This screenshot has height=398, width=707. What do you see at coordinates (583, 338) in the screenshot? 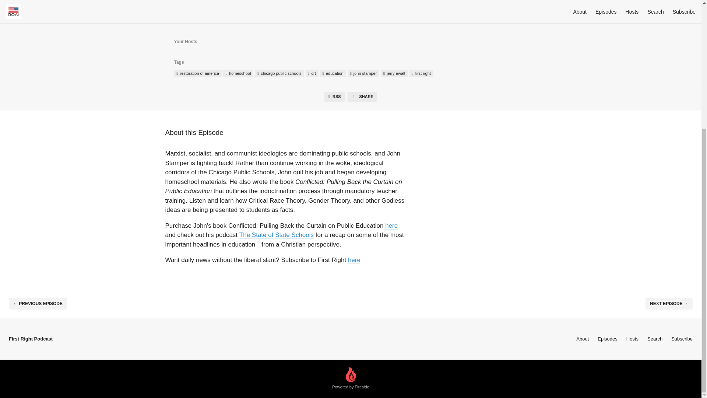
I see `About` at bounding box center [583, 338].